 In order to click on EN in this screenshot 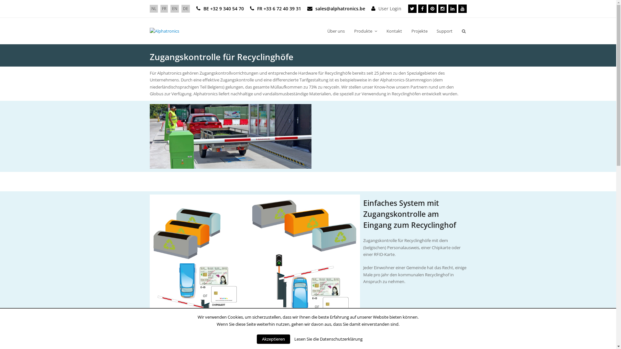, I will do `click(175, 8)`.